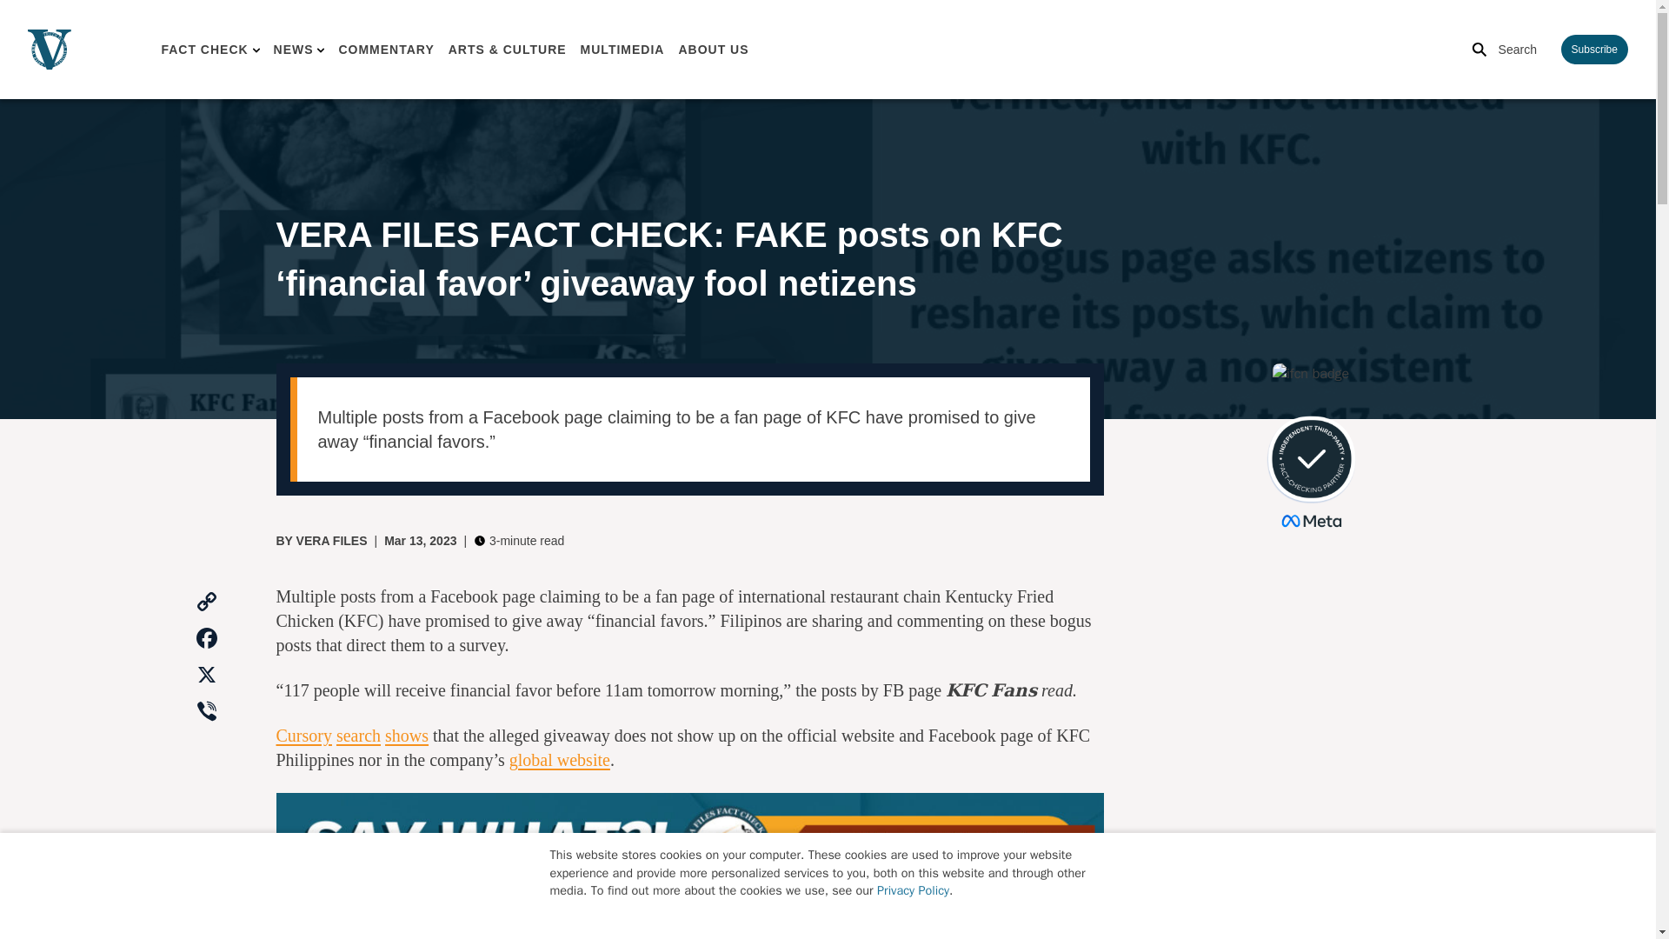  Describe the element at coordinates (386, 49) in the screenshot. I see `COMMENTARY` at that location.